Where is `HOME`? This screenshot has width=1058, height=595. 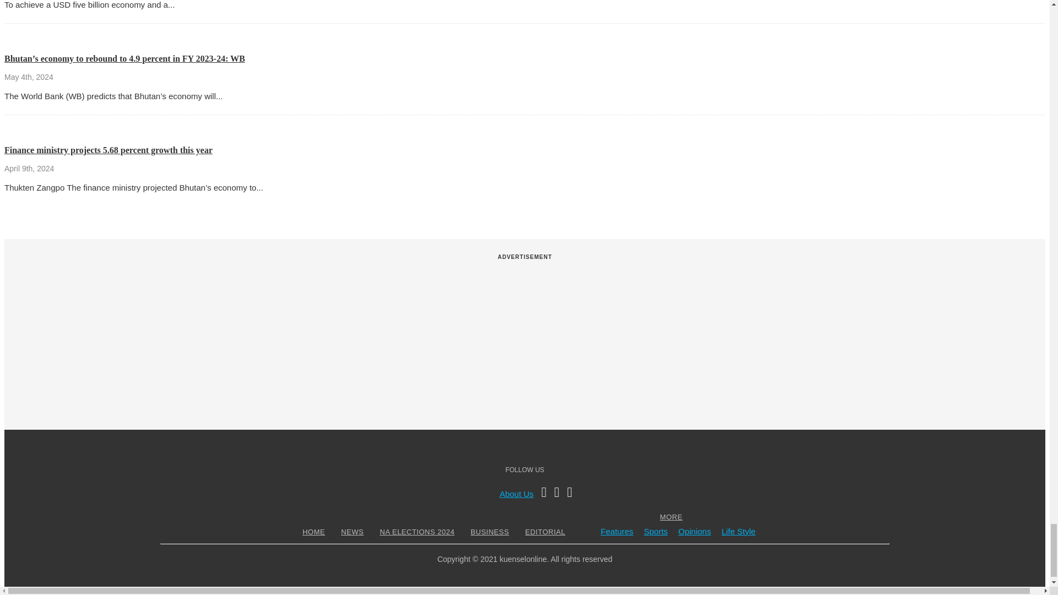
HOME is located at coordinates (314, 532).